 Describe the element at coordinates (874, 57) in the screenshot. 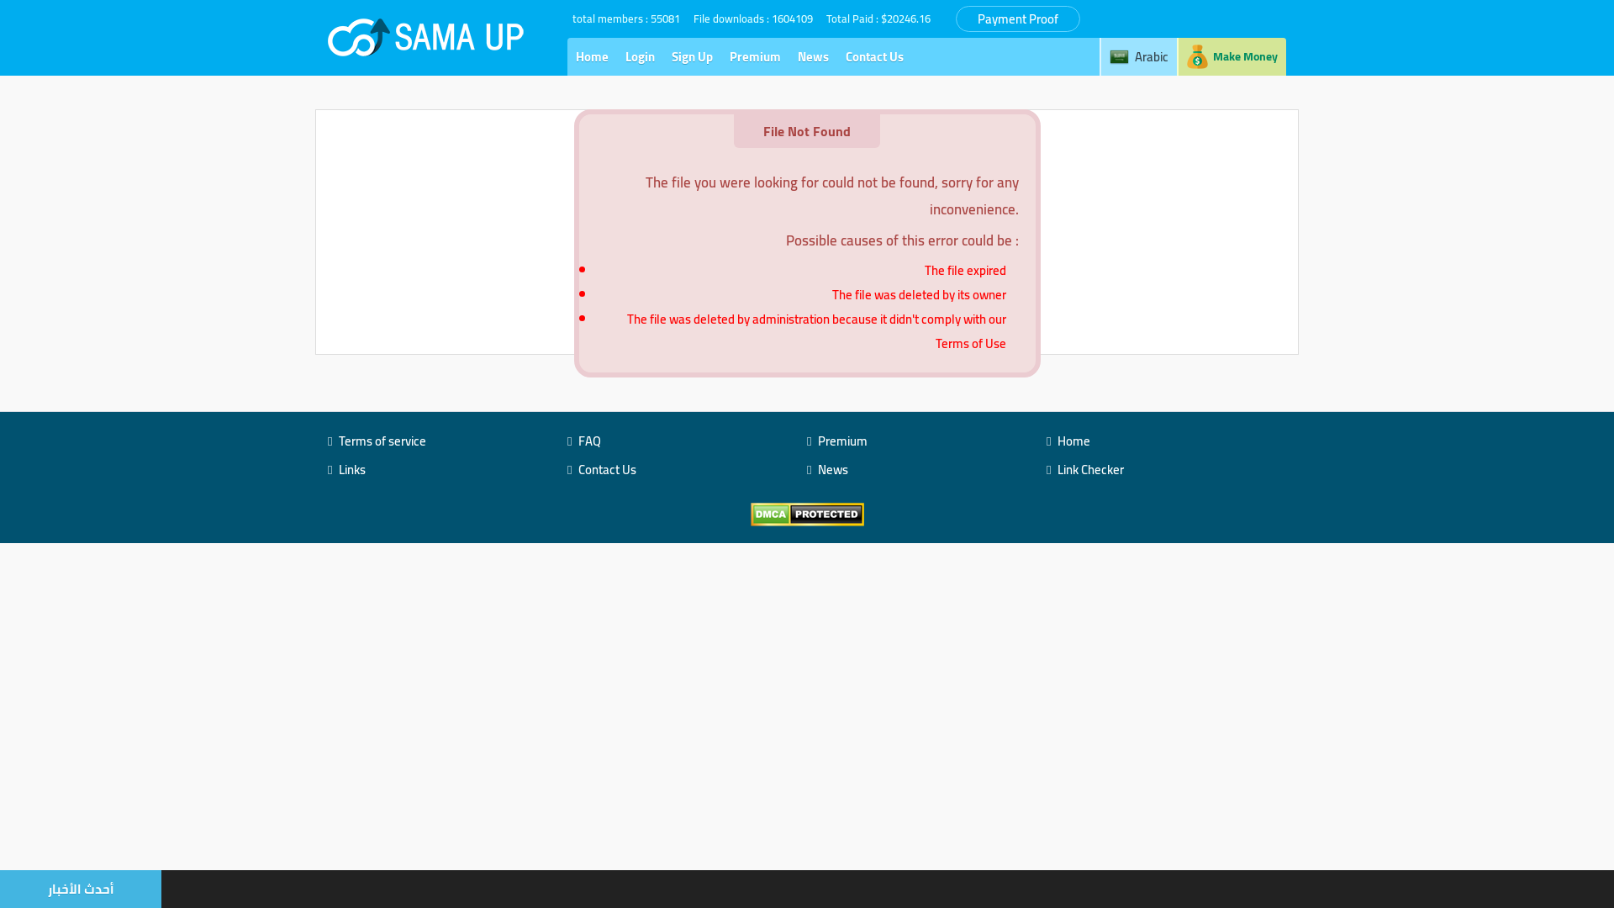

I see `Contact Us` at that location.